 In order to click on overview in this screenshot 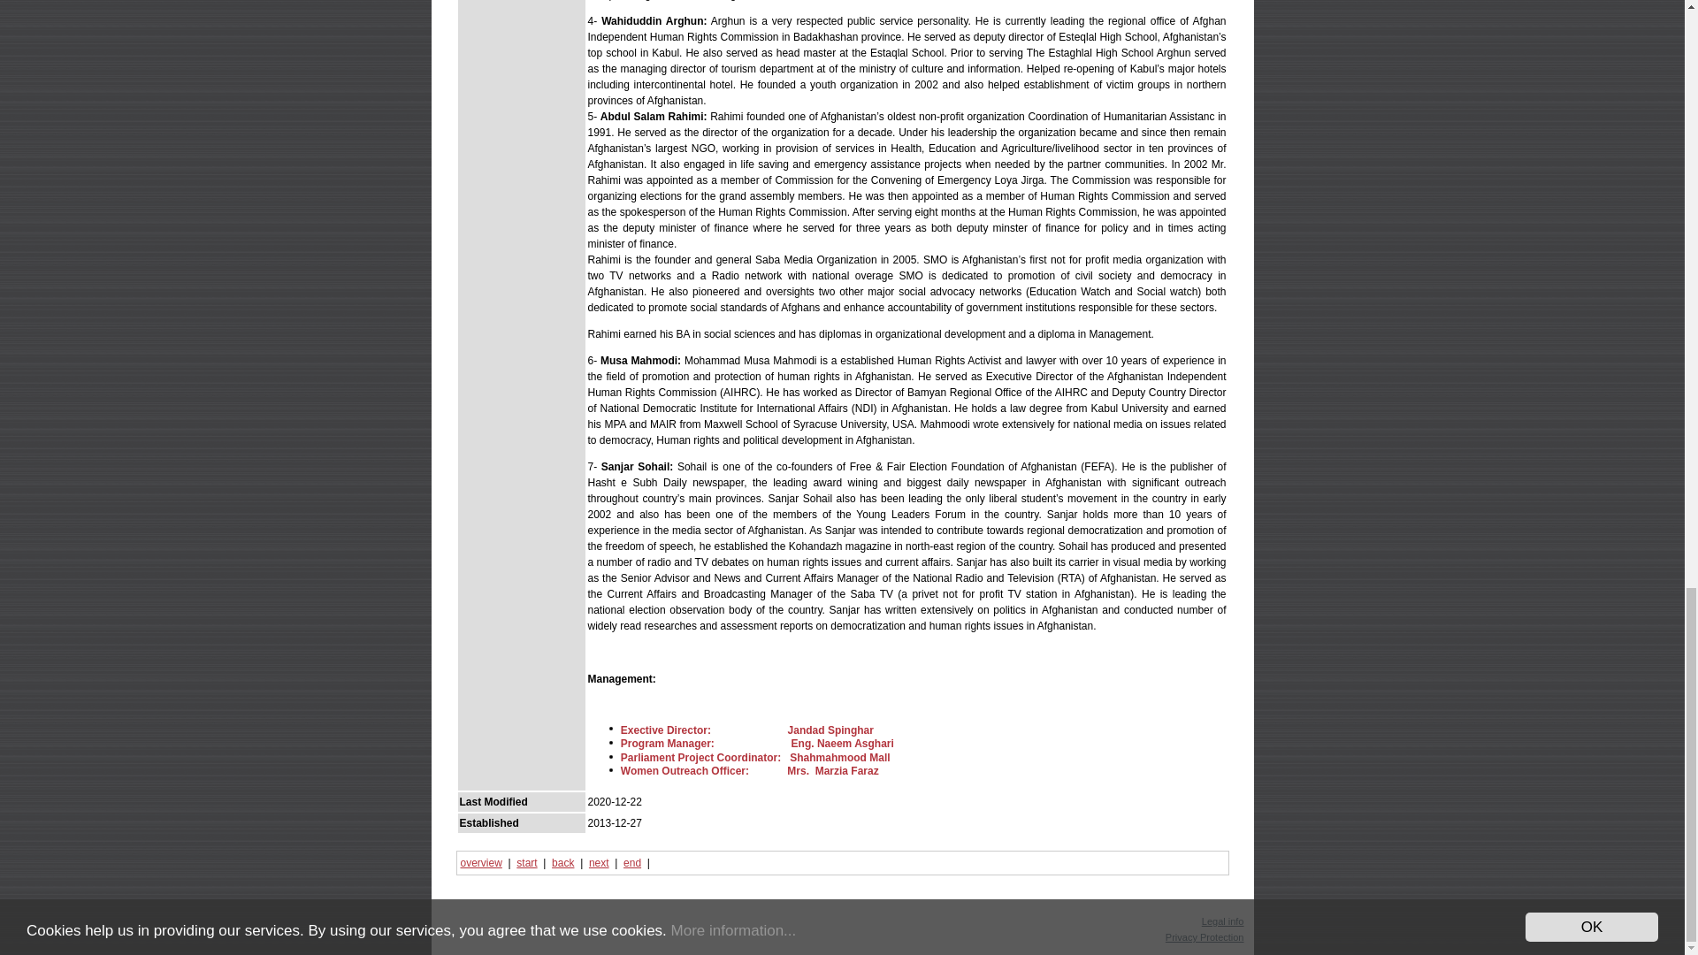, I will do `click(480, 862)`.